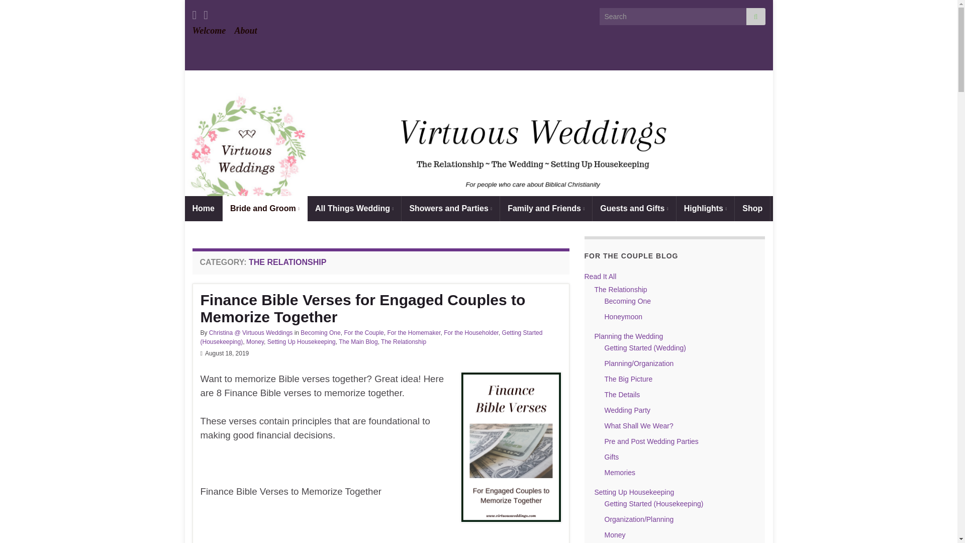 The height and width of the screenshot is (543, 965). Describe the element at coordinates (209, 30) in the screenshot. I see `Welcome` at that location.